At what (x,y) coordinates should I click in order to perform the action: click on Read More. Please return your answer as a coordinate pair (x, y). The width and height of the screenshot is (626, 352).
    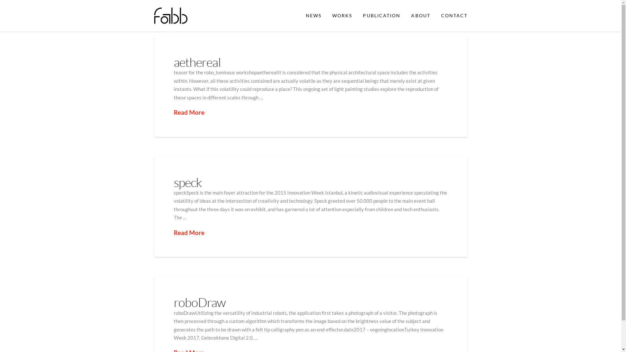
    Looking at the image, I should click on (189, 113).